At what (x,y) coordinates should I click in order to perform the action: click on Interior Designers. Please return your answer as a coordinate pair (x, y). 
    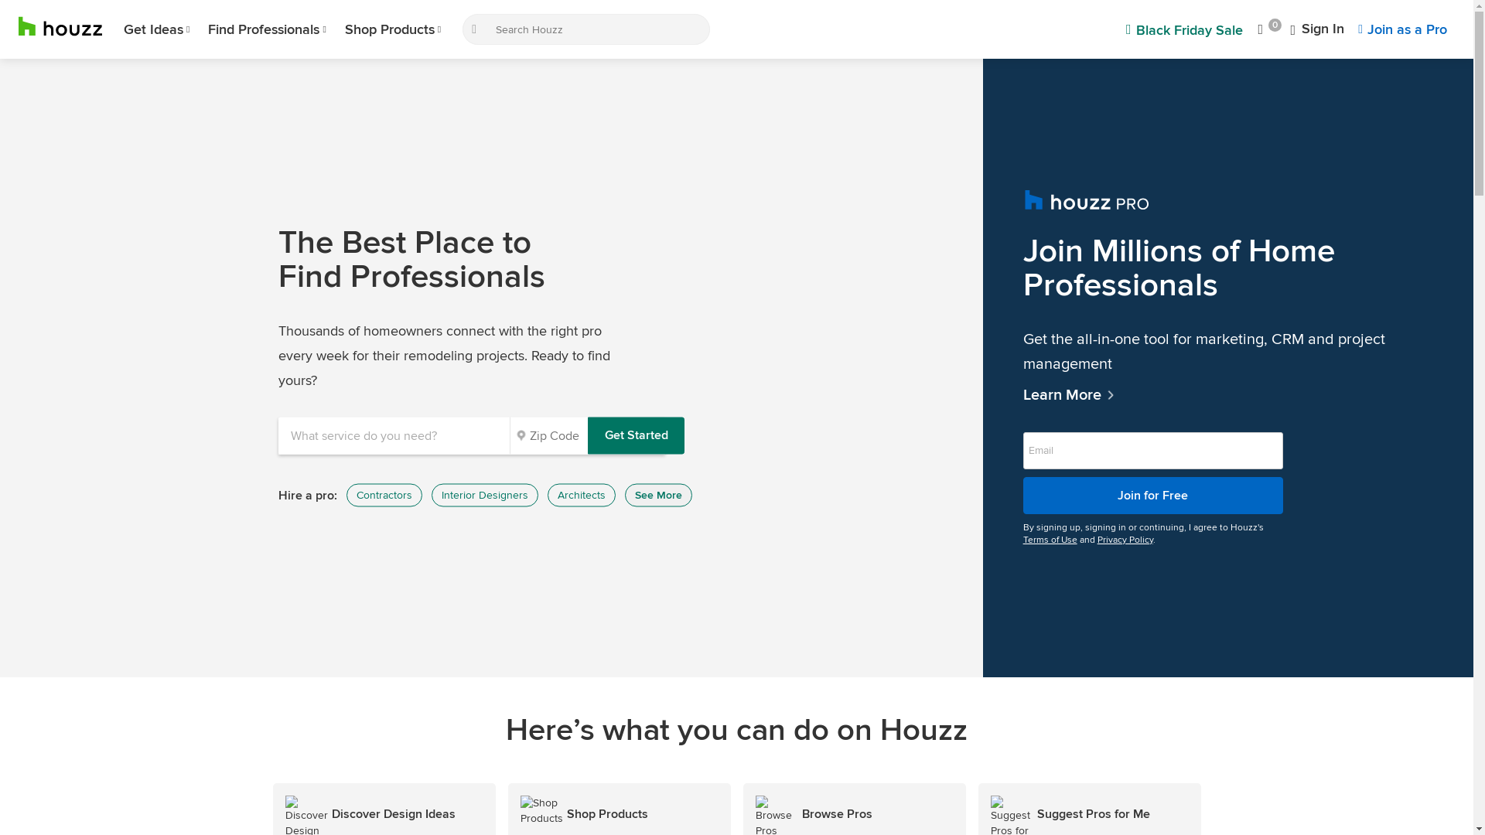
    Looking at the image, I should click on (485, 496).